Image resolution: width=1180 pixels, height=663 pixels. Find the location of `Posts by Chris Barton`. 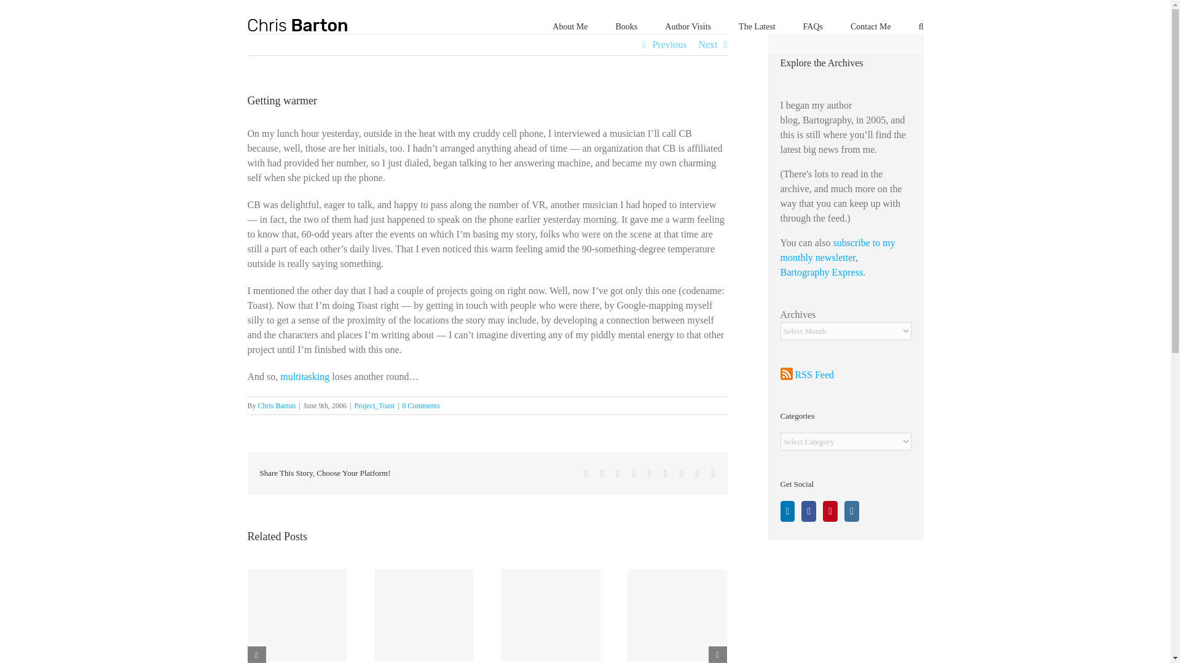

Posts by Chris Barton is located at coordinates (277, 406).